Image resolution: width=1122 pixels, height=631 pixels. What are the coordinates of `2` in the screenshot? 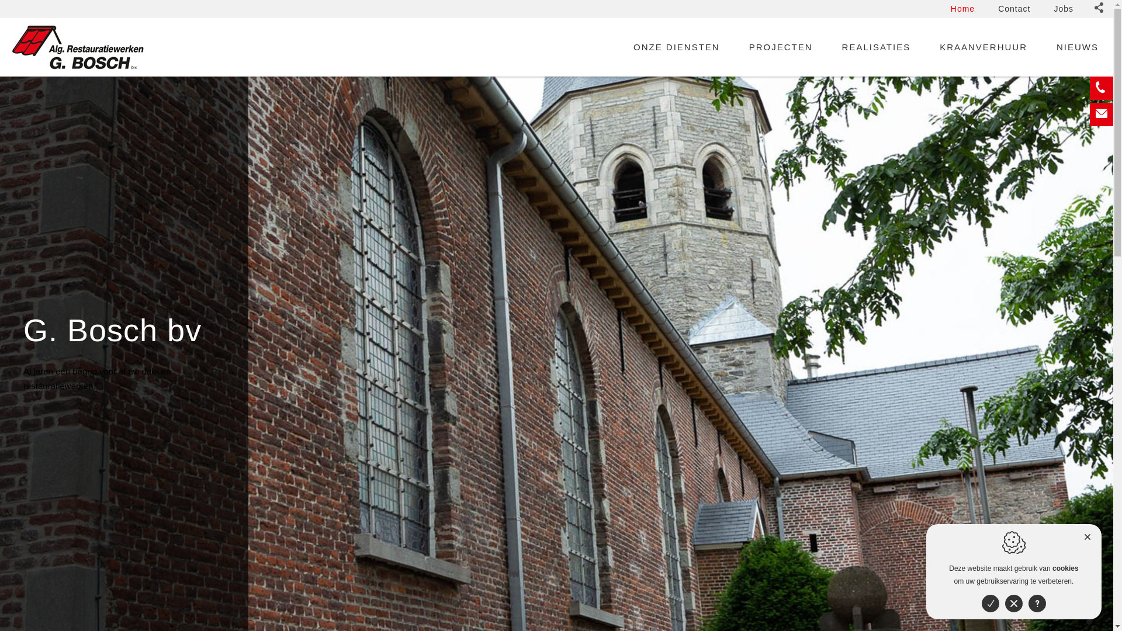 It's located at (1097, 621).